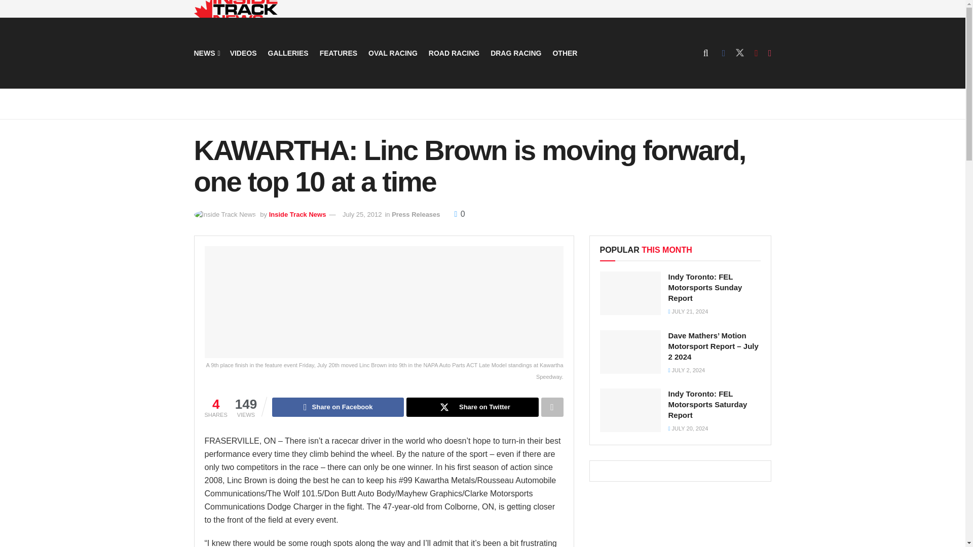 The height and width of the screenshot is (547, 973). What do you see at coordinates (393, 53) in the screenshot?
I see `OVAL RACING` at bounding box center [393, 53].